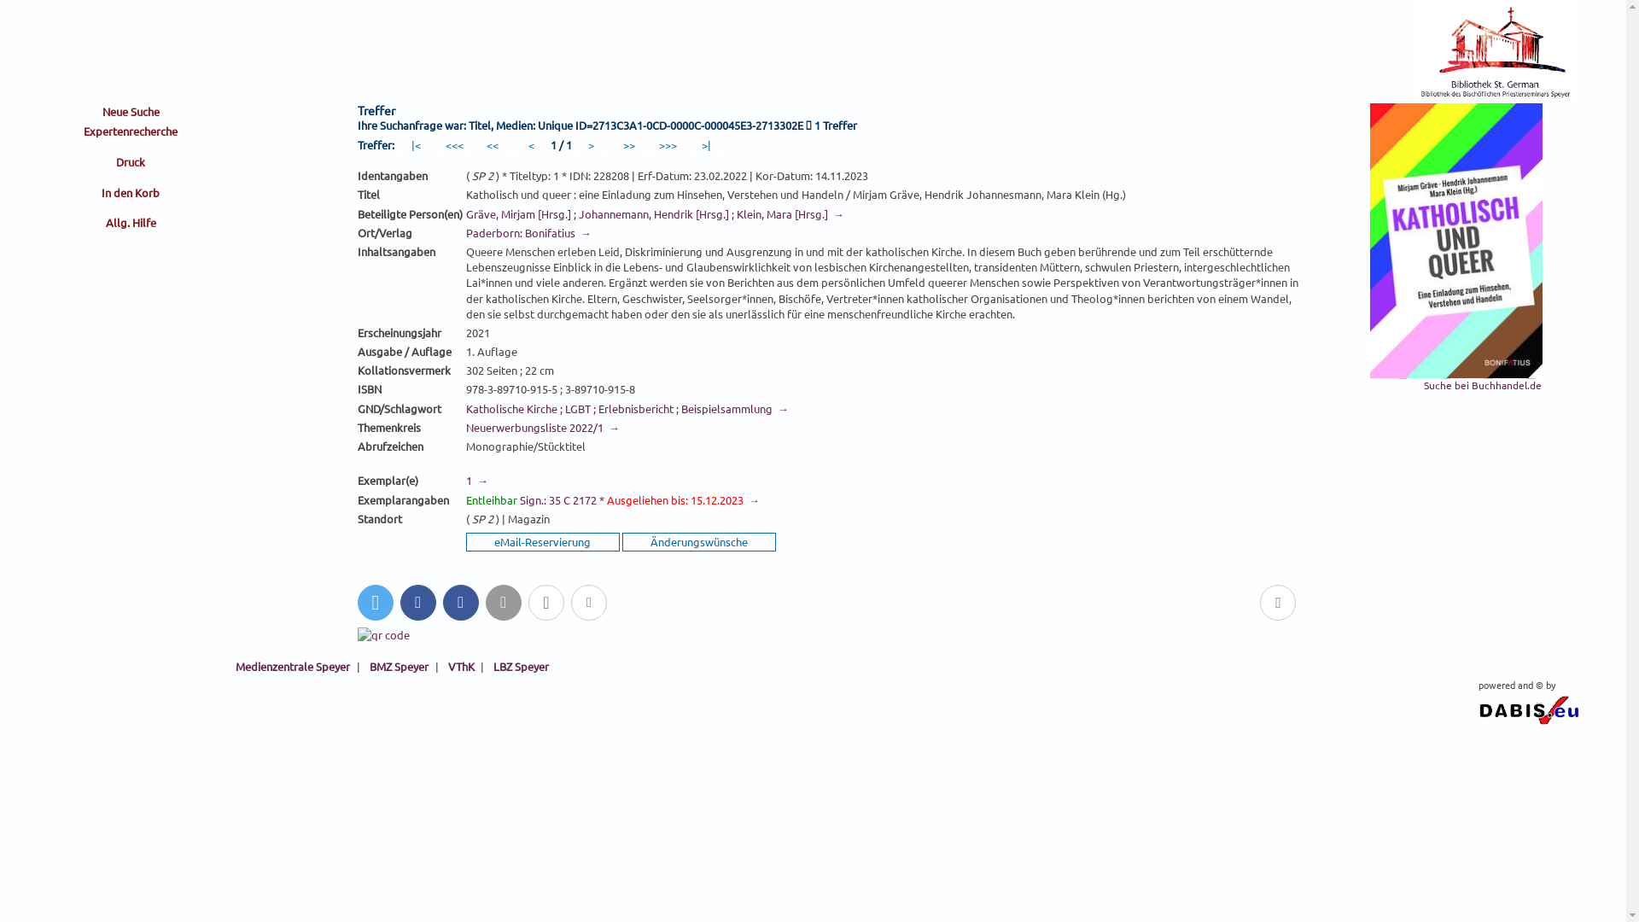  Describe the element at coordinates (1483, 385) in the screenshot. I see `Suche bei Buchhandel.de` at that location.